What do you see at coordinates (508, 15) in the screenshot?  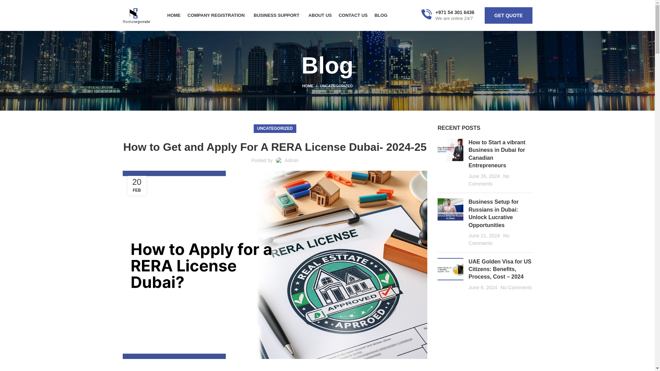 I see `GET QUOTE` at bounding box center [508, 15].